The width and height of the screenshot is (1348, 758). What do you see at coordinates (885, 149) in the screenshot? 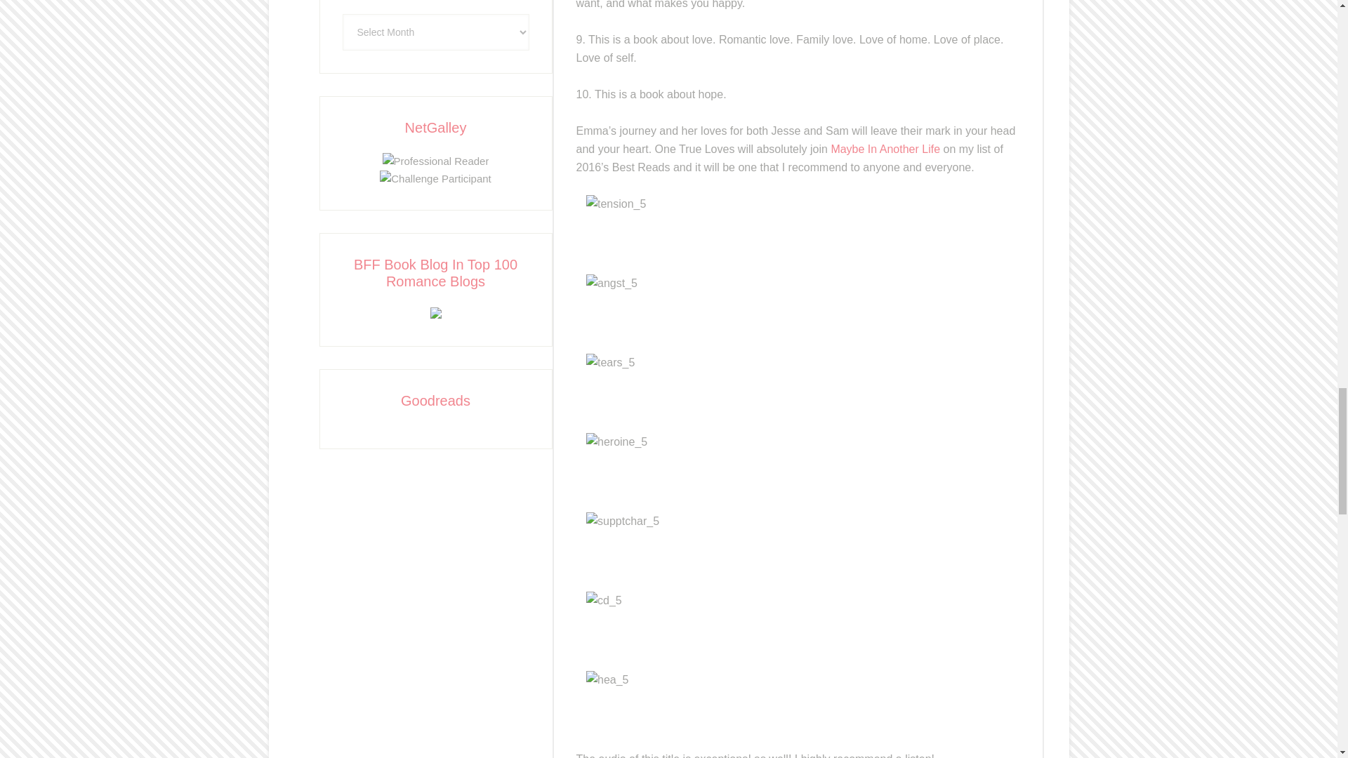
I see `Maybe In Another Life` at bounding box center [885, 149].